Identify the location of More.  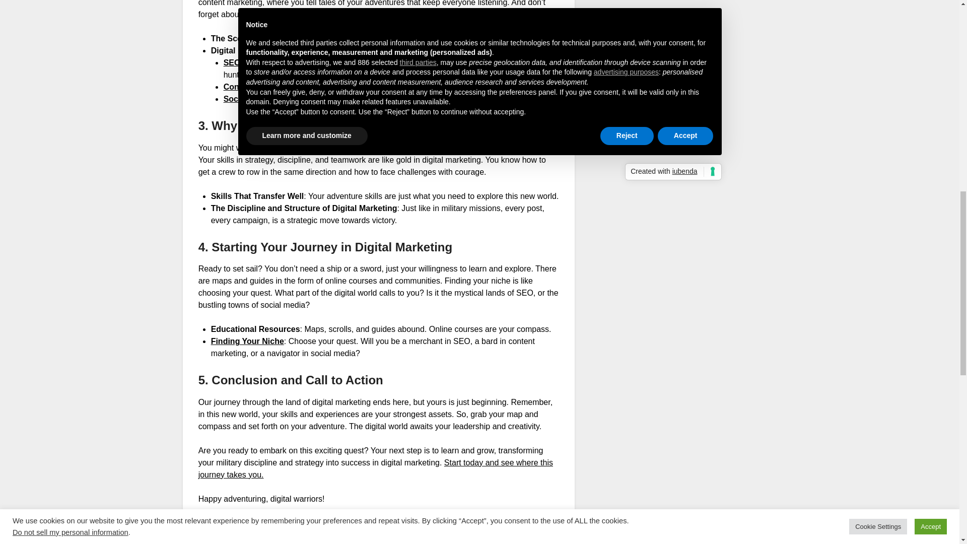
(335, 540).